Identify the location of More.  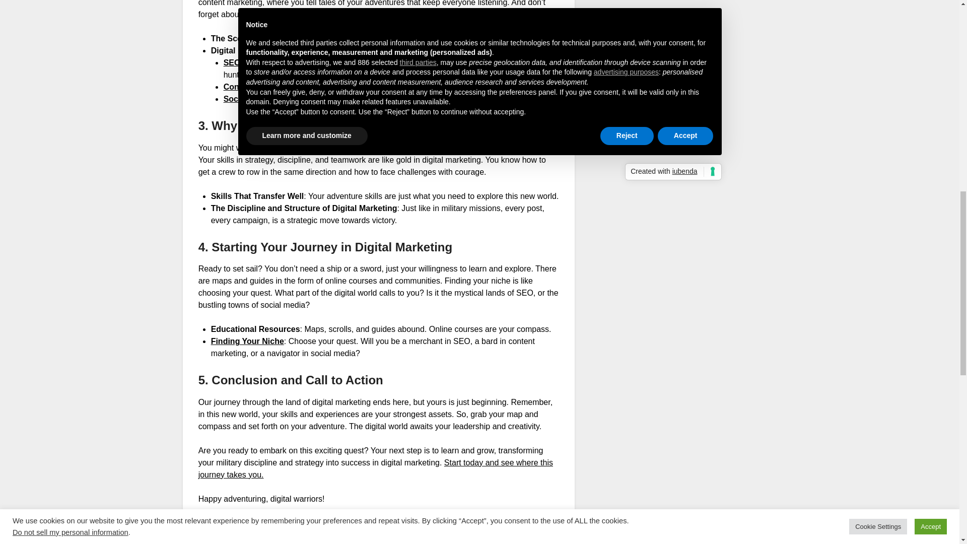
(335, 540).